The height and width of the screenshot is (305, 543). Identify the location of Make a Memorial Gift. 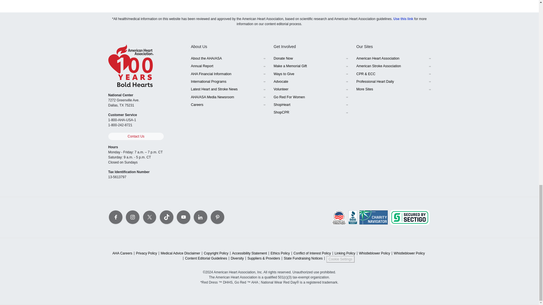
(311, 66).